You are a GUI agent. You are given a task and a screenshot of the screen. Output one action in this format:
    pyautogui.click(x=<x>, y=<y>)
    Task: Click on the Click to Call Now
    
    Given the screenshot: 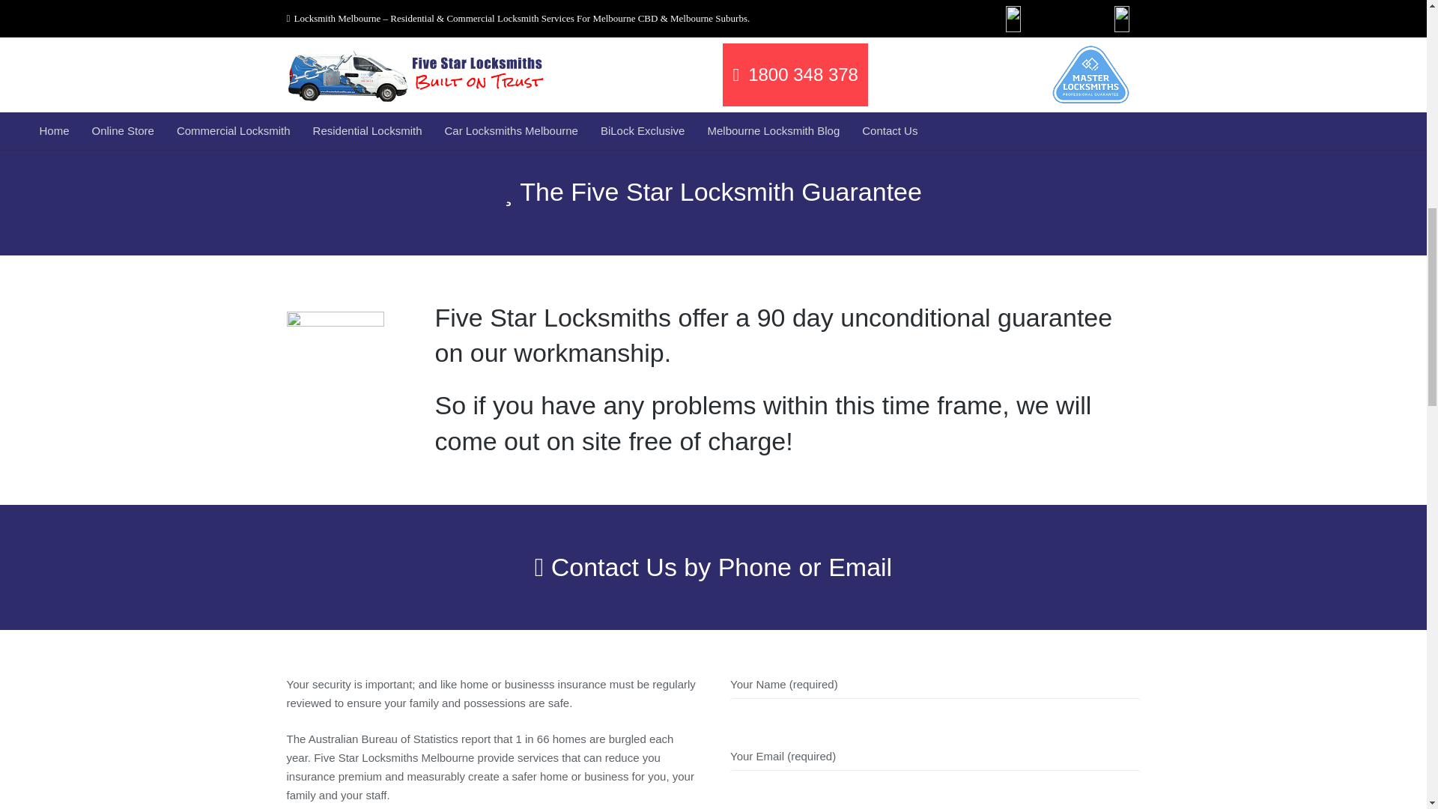 What is the action you would take?
    pyautogui.click(x=713, y=78)
    